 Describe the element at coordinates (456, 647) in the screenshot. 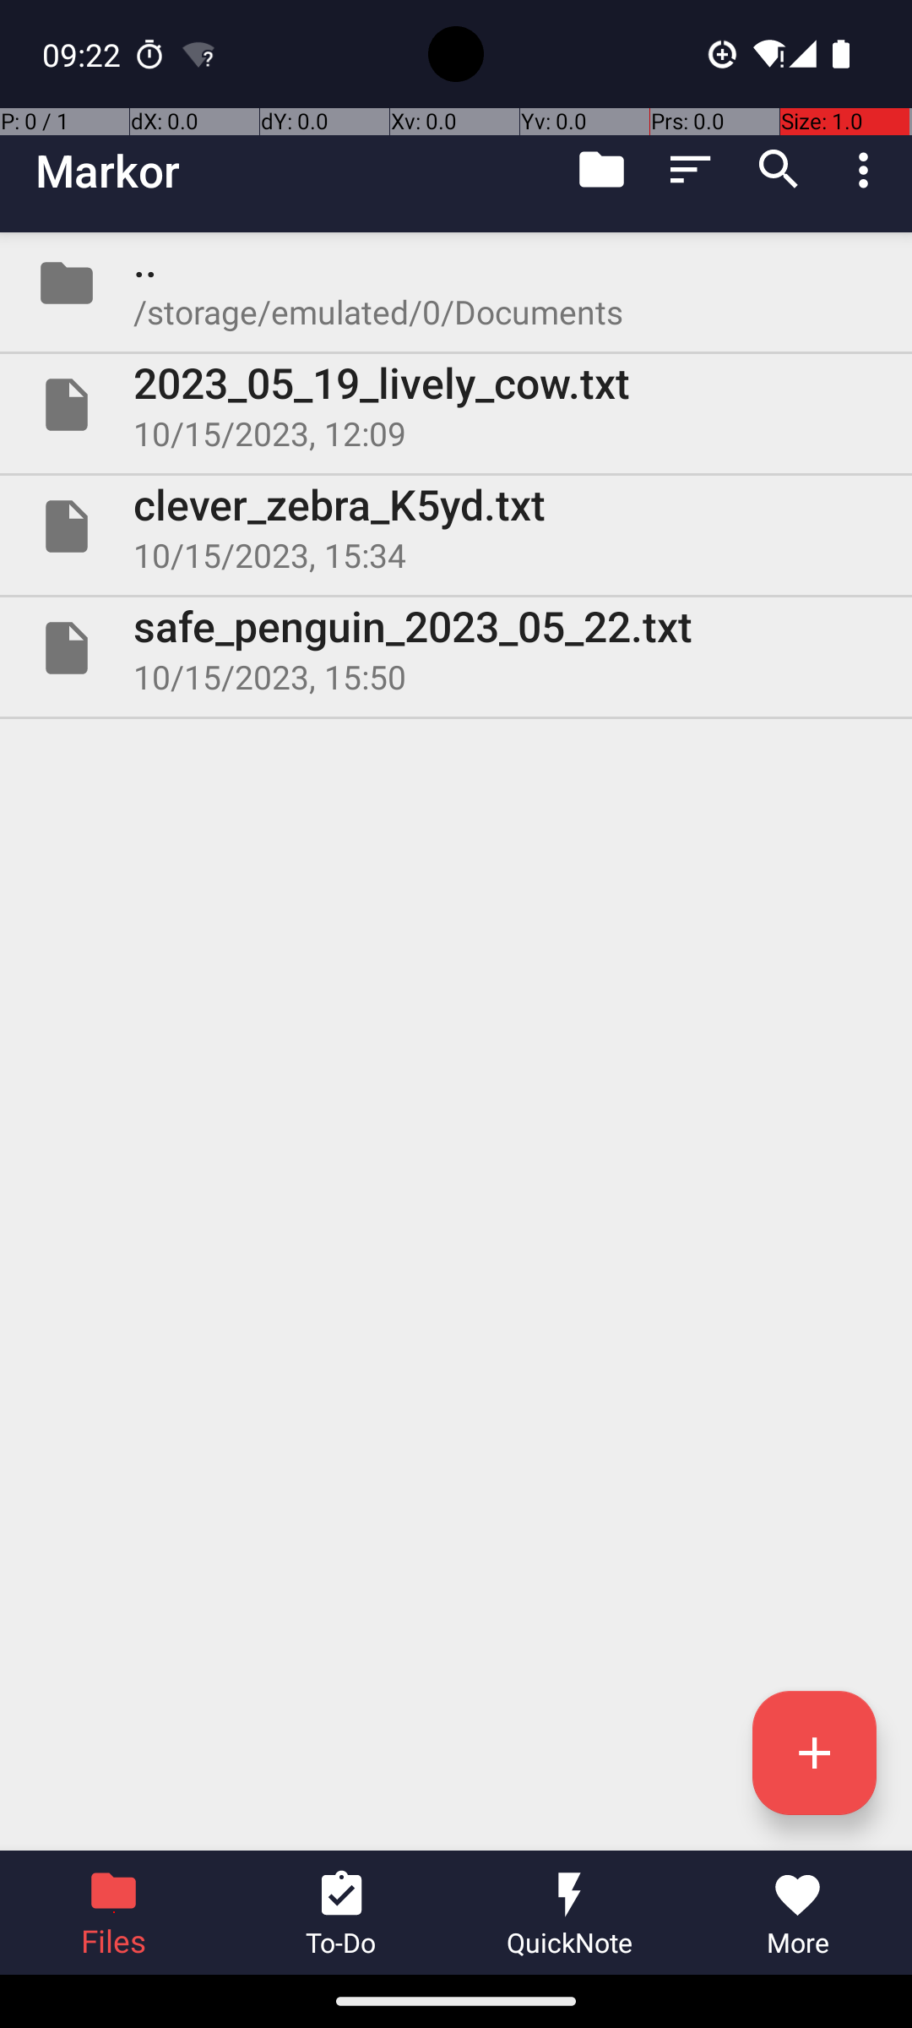

I see `File safe_penguin_2023_05_22.txt ` at that location.